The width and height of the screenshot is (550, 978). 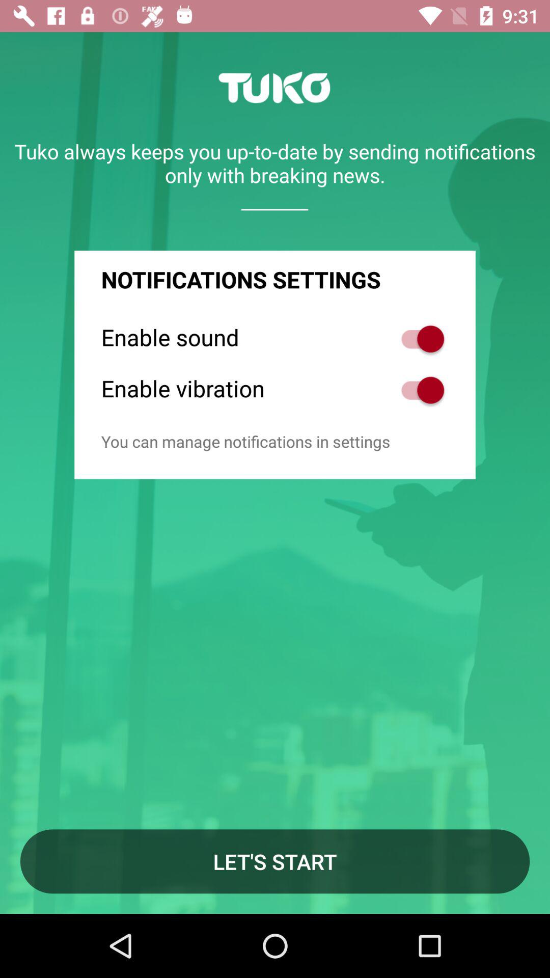 What do you see at coordinates (418, 390) in the screenshot?
I see `toggle enable vibration` at bounding box center [418, 390].